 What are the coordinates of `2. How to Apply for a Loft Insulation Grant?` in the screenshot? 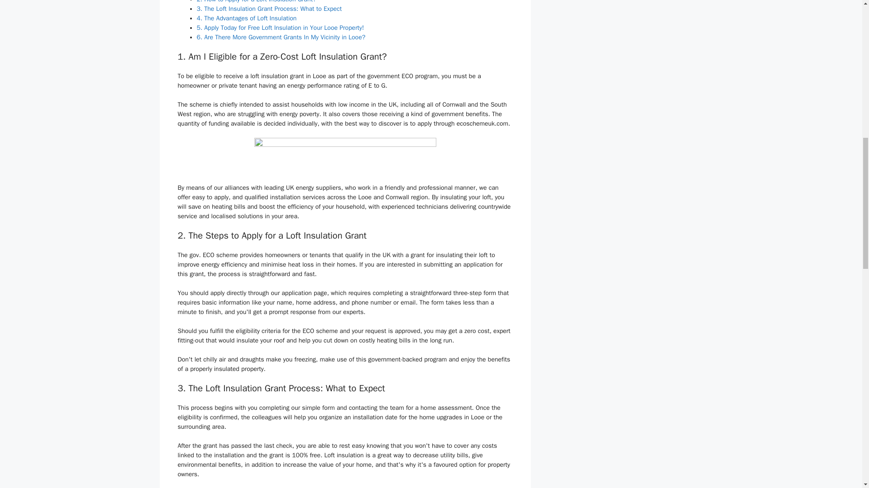 It's located at (256, 1).